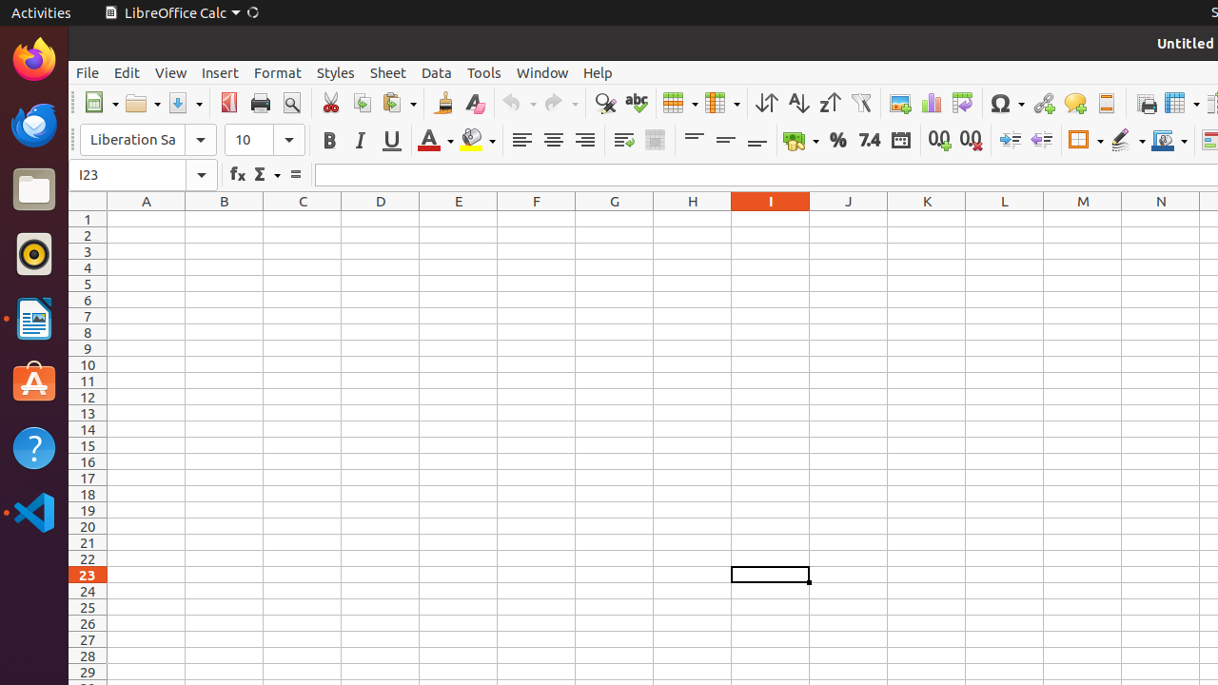 Image resolution: width=1218 pixels, height=685 pixels. What do you see at coordinates (1041, 141) in the screenshot?
I see `Decrease` at bounding box center [1041, 141].